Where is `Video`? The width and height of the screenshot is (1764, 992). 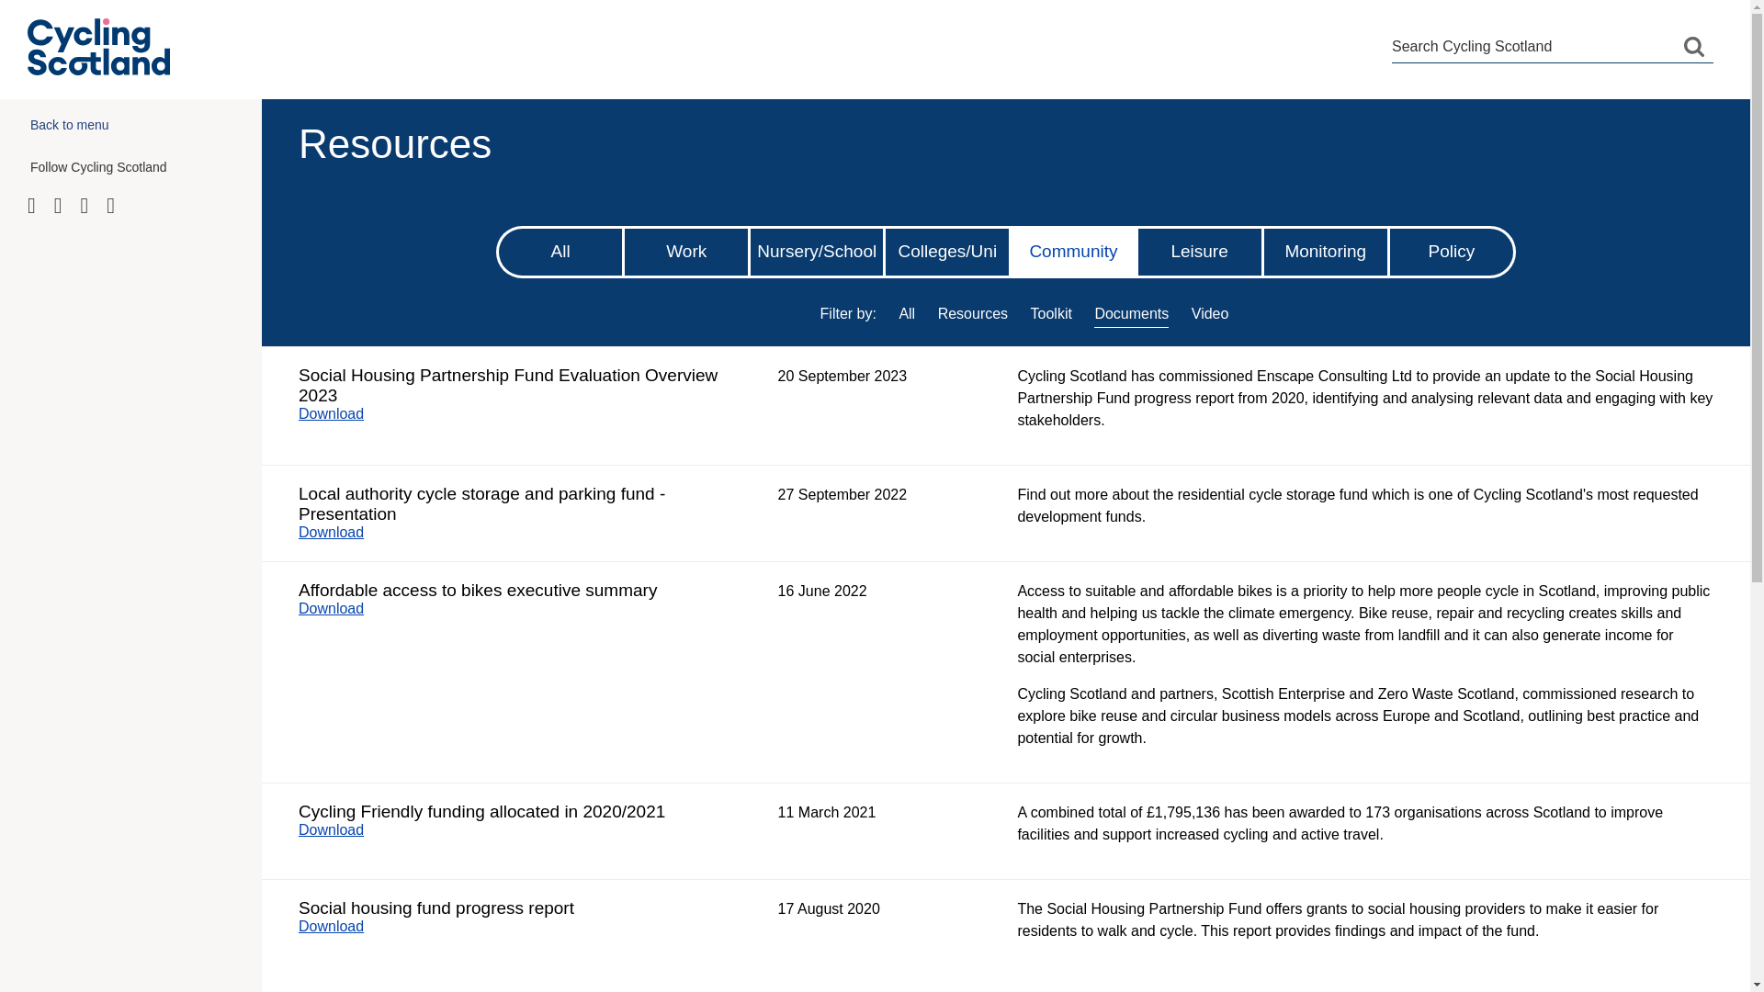 Video is located at coordinates (1211, 312).